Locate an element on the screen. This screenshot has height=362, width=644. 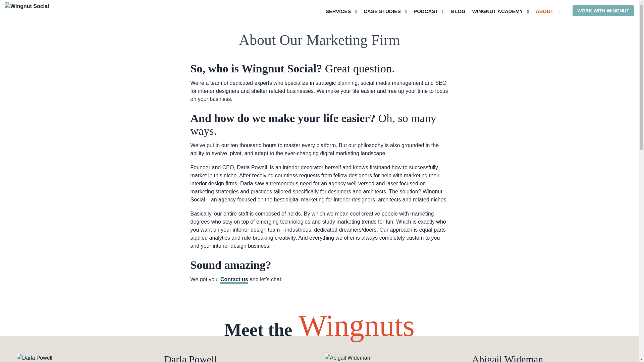
WORK WITH WINGNUT is located at coordinates (603, 11).